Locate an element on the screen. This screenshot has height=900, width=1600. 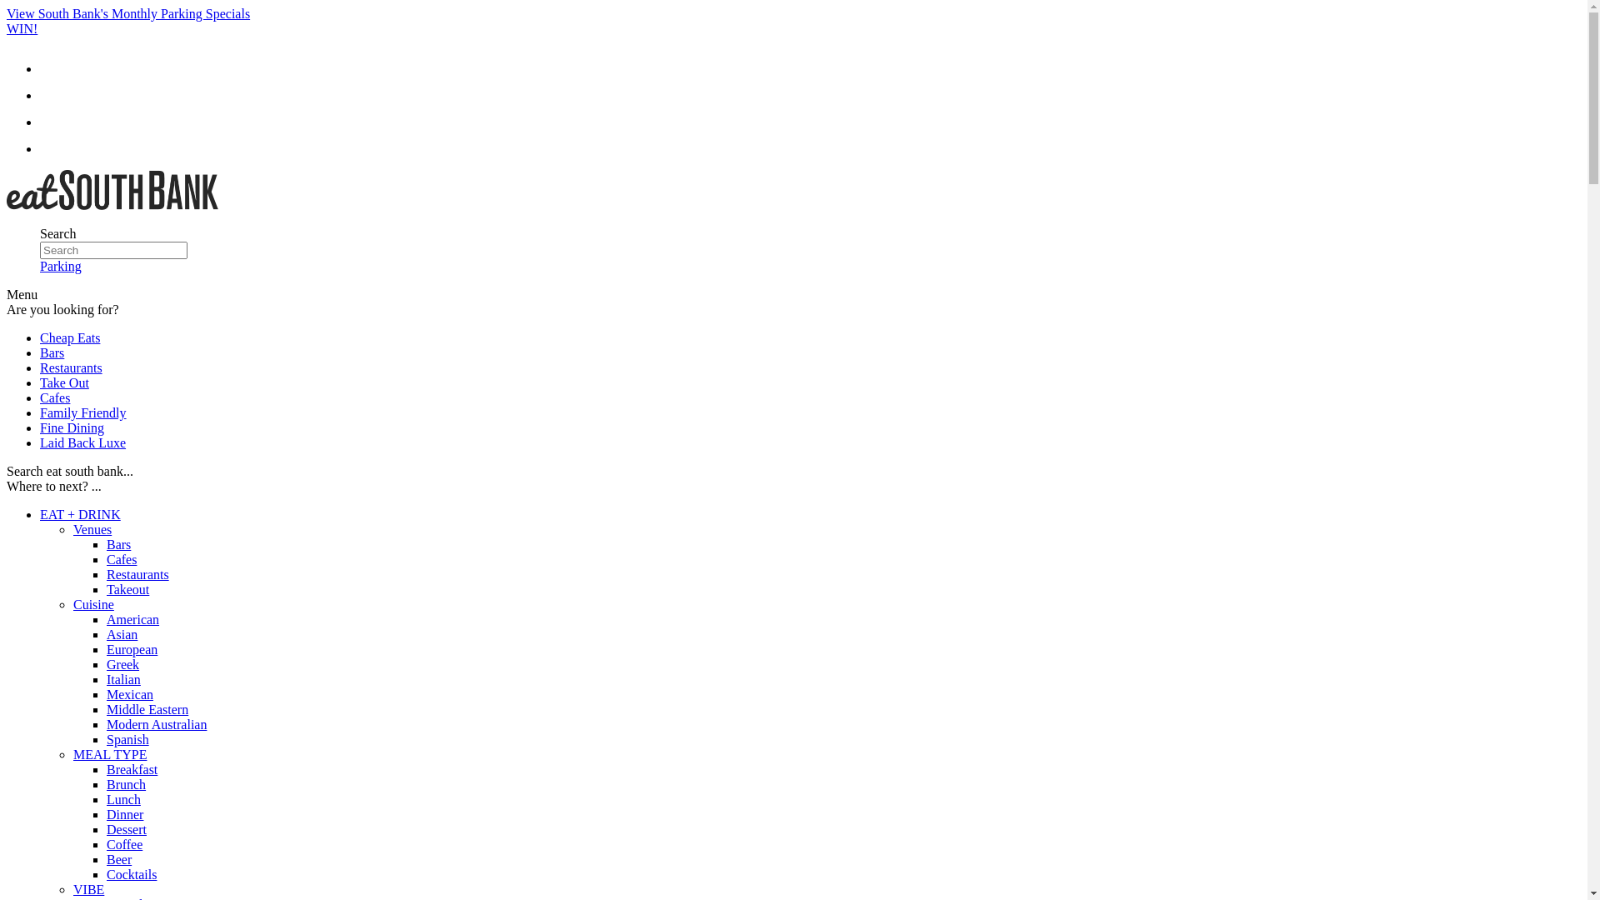
Cafes is located at coordinates (55, 398).